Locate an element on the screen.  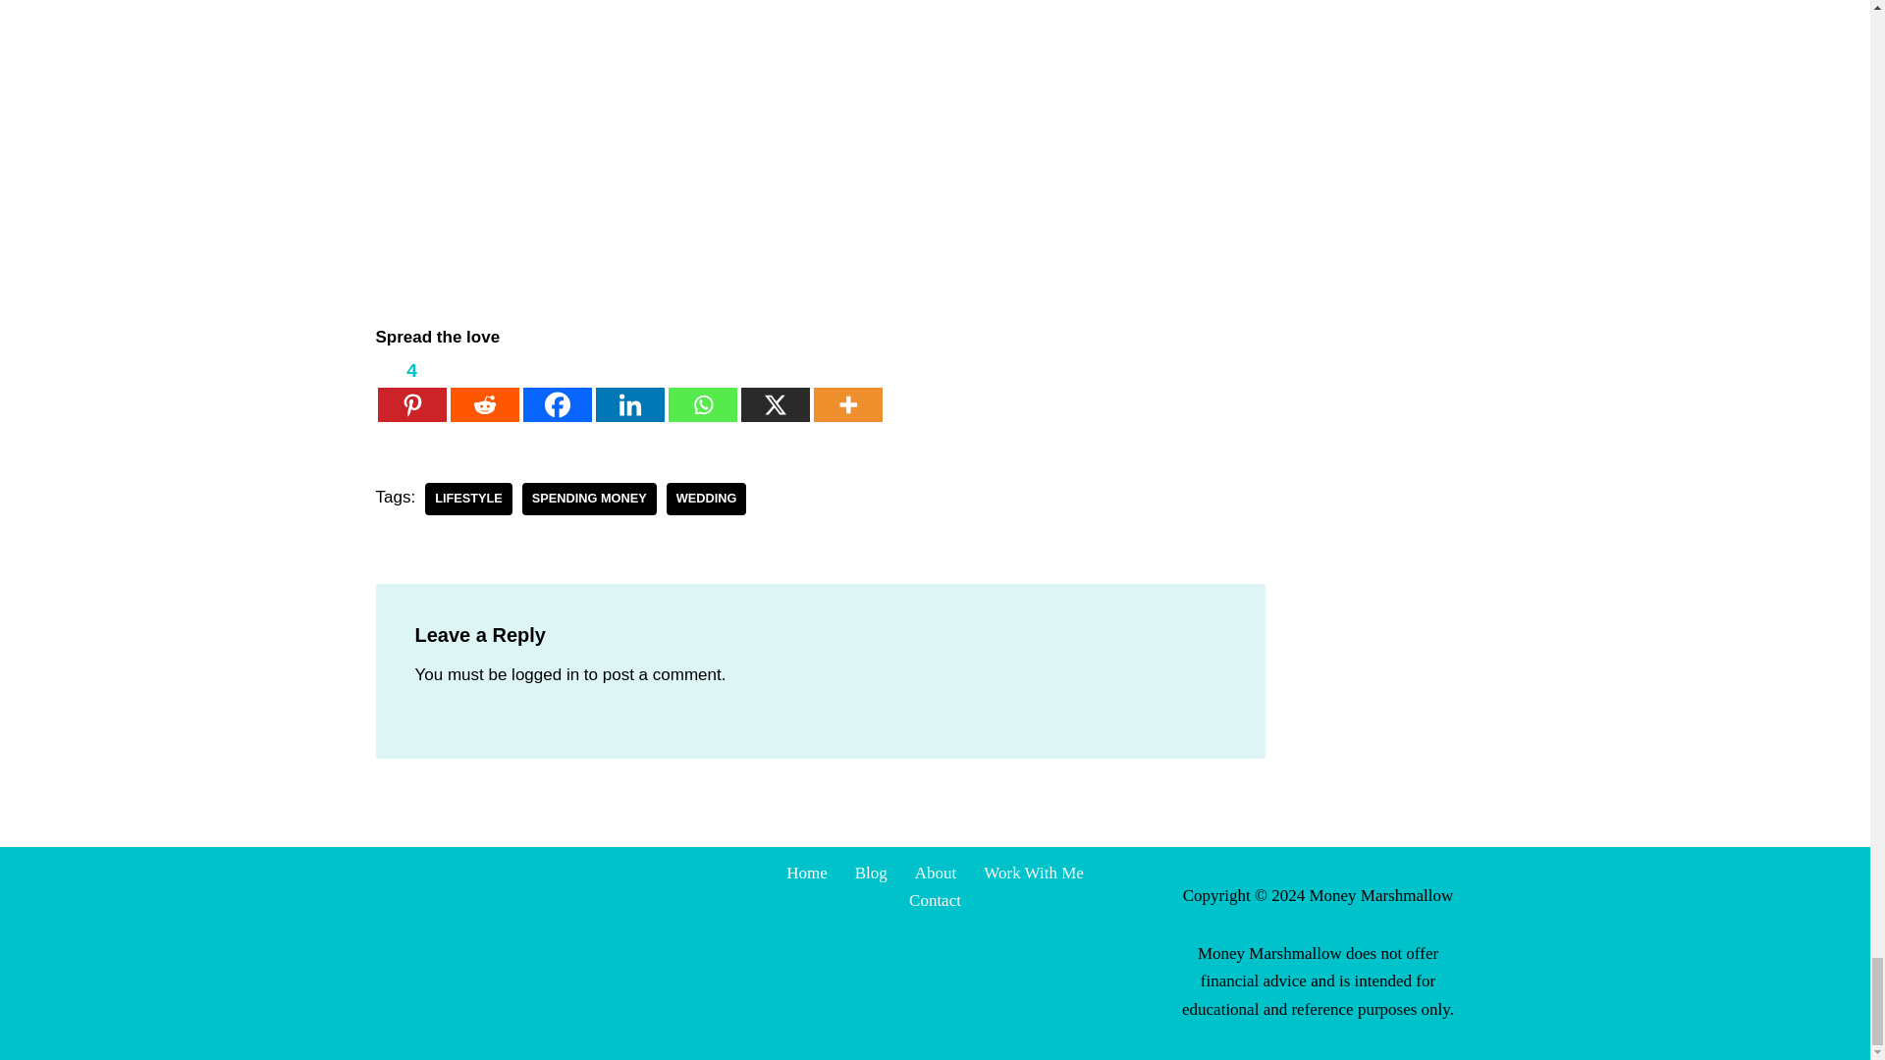
Pinterest is located at coordinates (410, 388).